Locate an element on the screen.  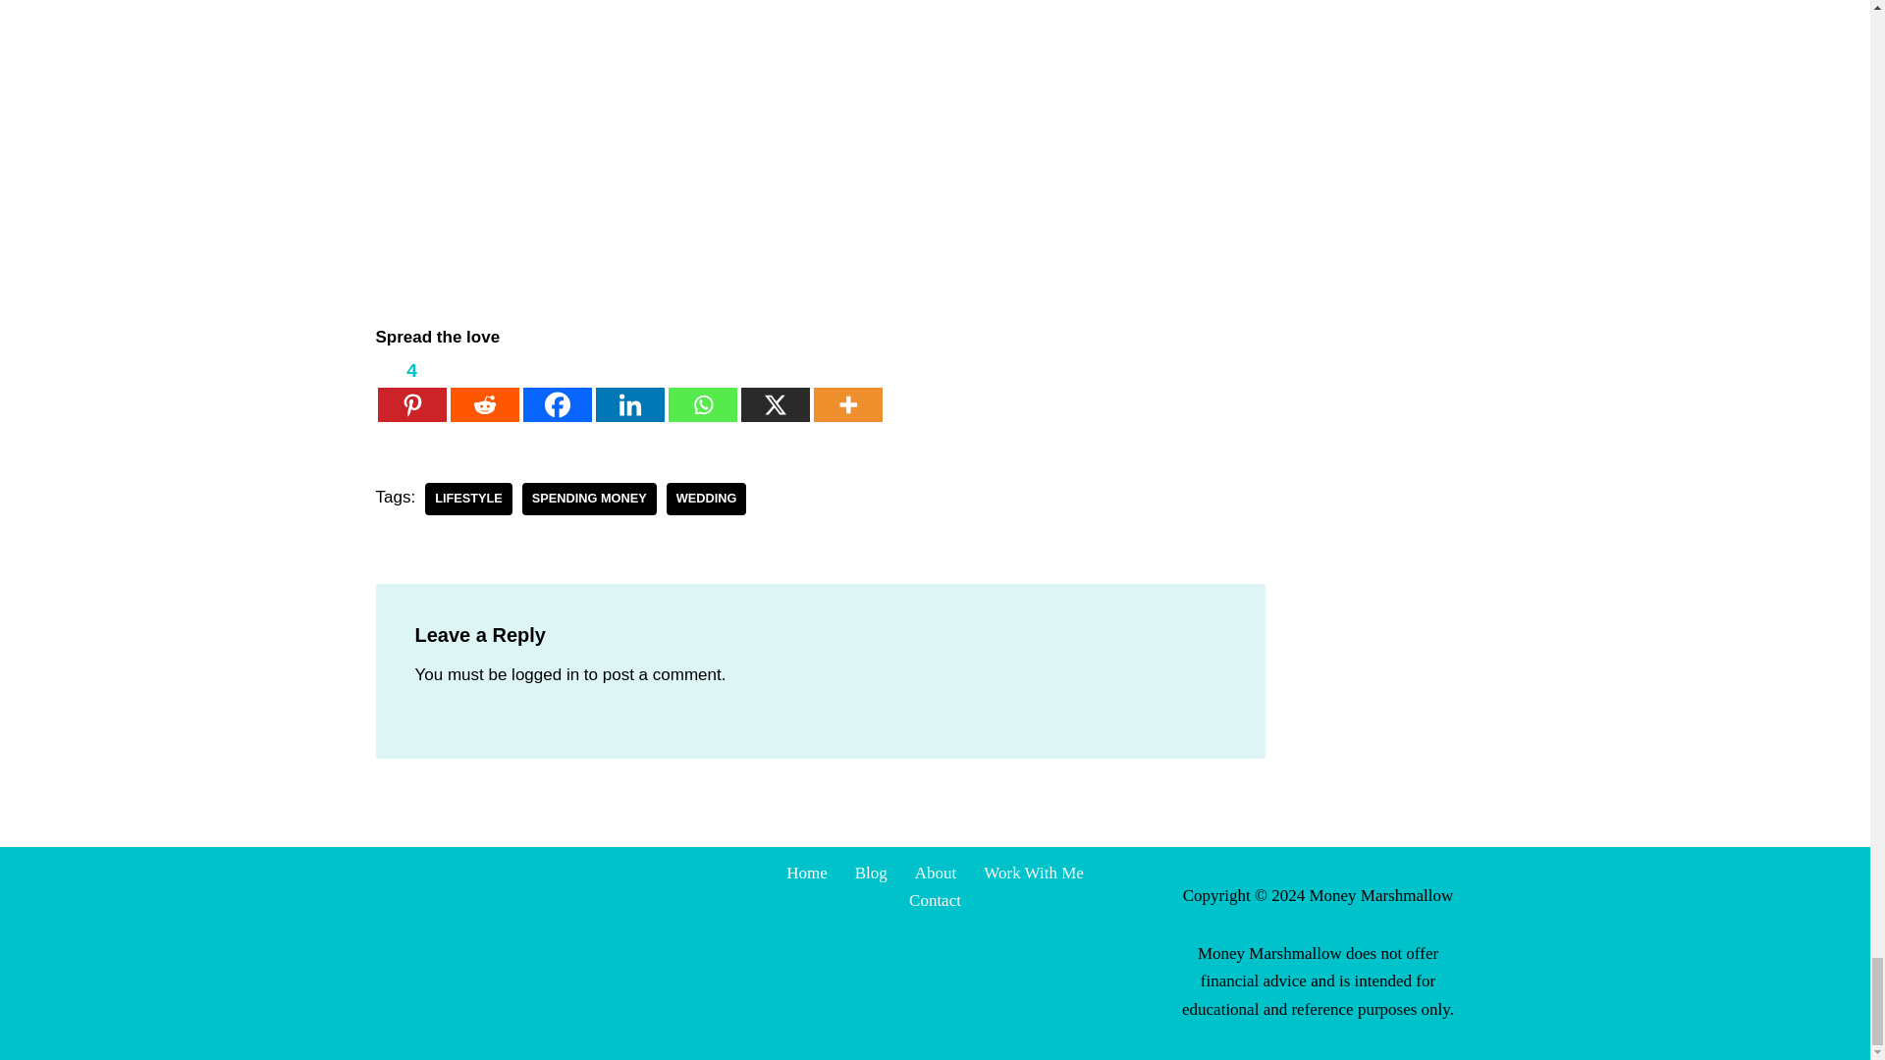
Pinterest is located at coordinates (410, 388).